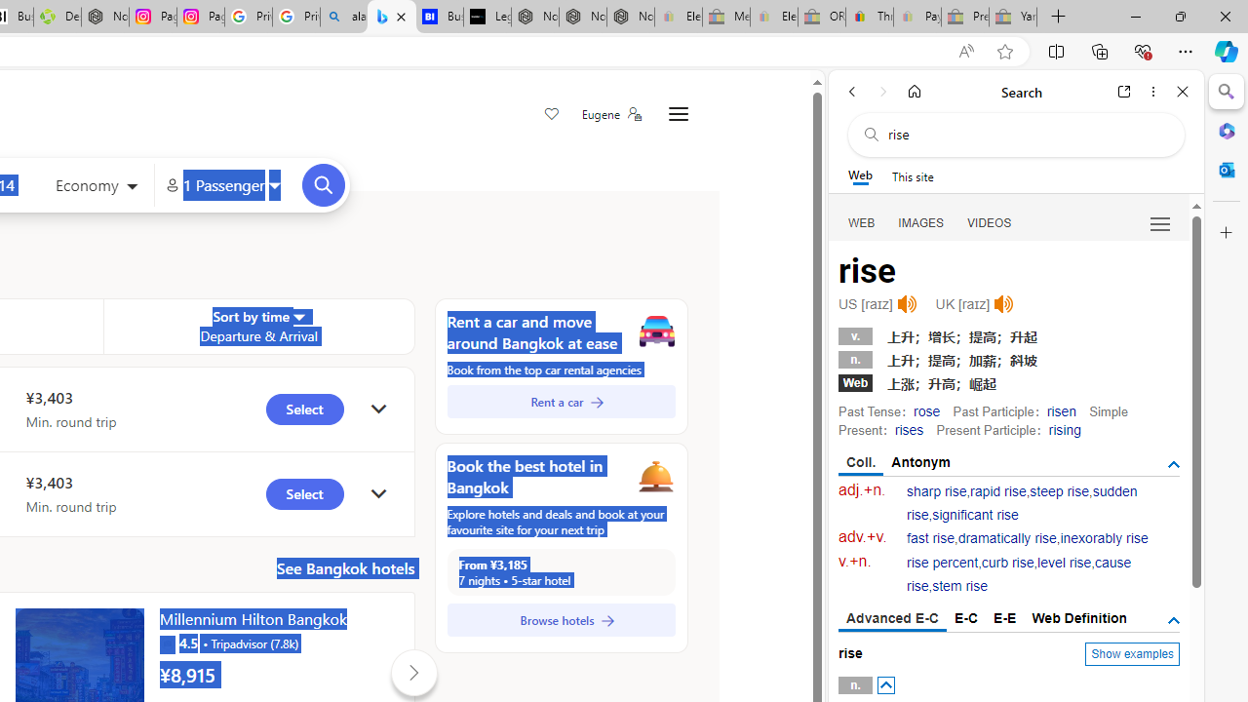 This screenshot has width=1248, height=702. What do you see at coordinates (862, 463) in the screenshot?
I see `Coll.` at bounding box center [862, 463].